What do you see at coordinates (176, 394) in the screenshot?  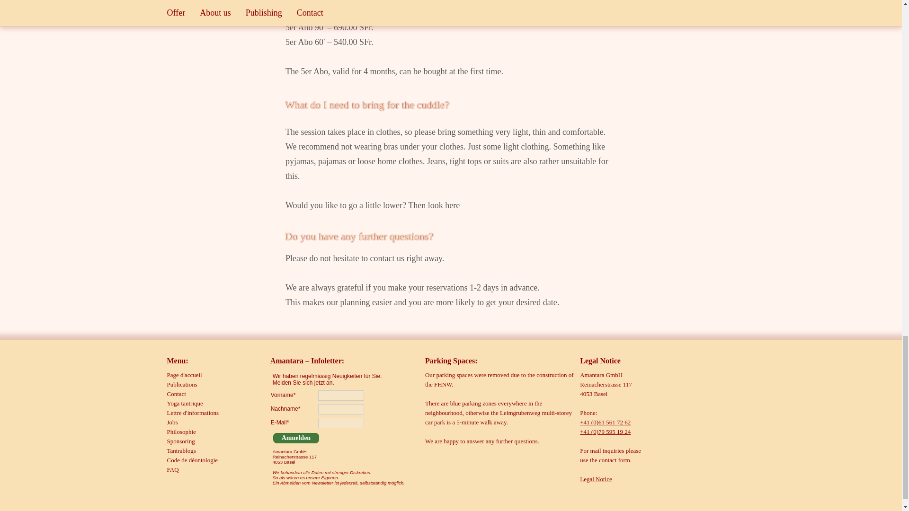 I see `Contact` at bounding box center [176, 394].